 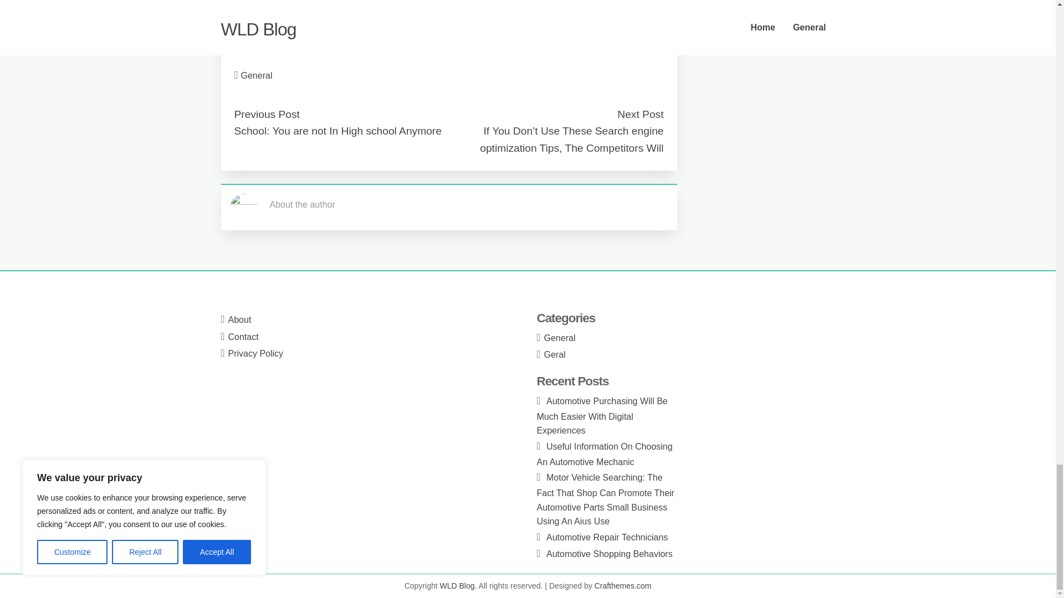 I want to click on Privacy Policy, so click(x=256, y=353).